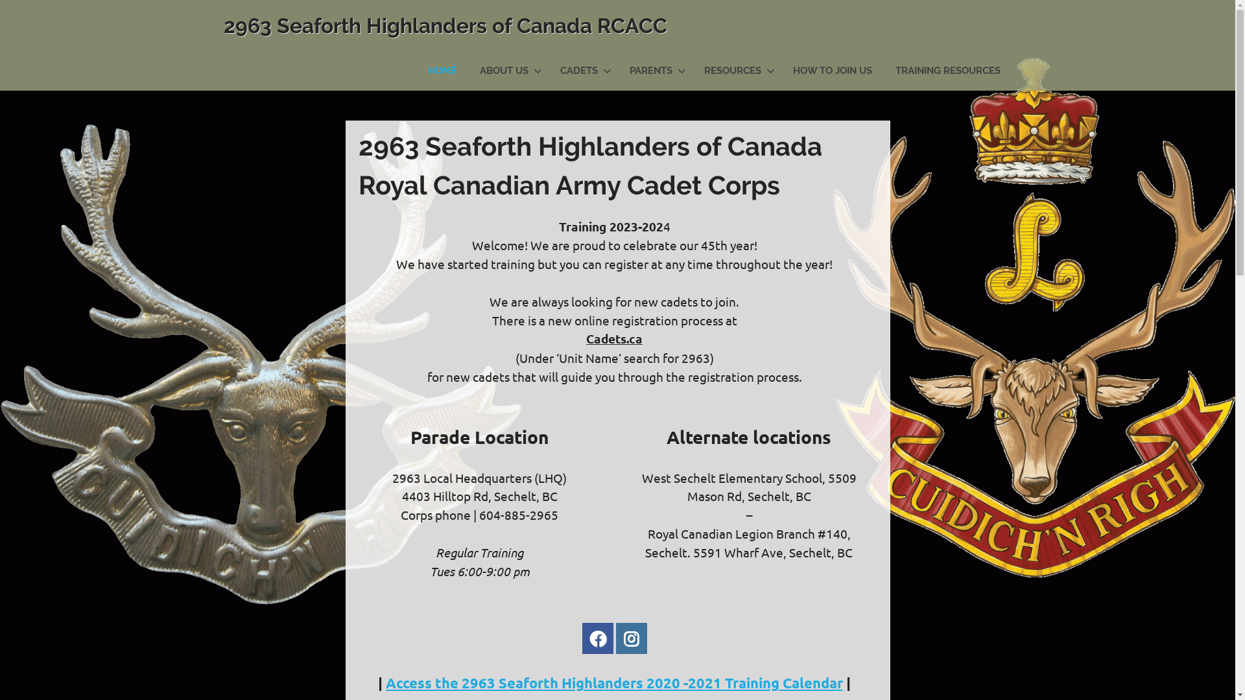 This screenshot has height=700, width=1245. I want to click on ABOUT US, so click(508, 71).